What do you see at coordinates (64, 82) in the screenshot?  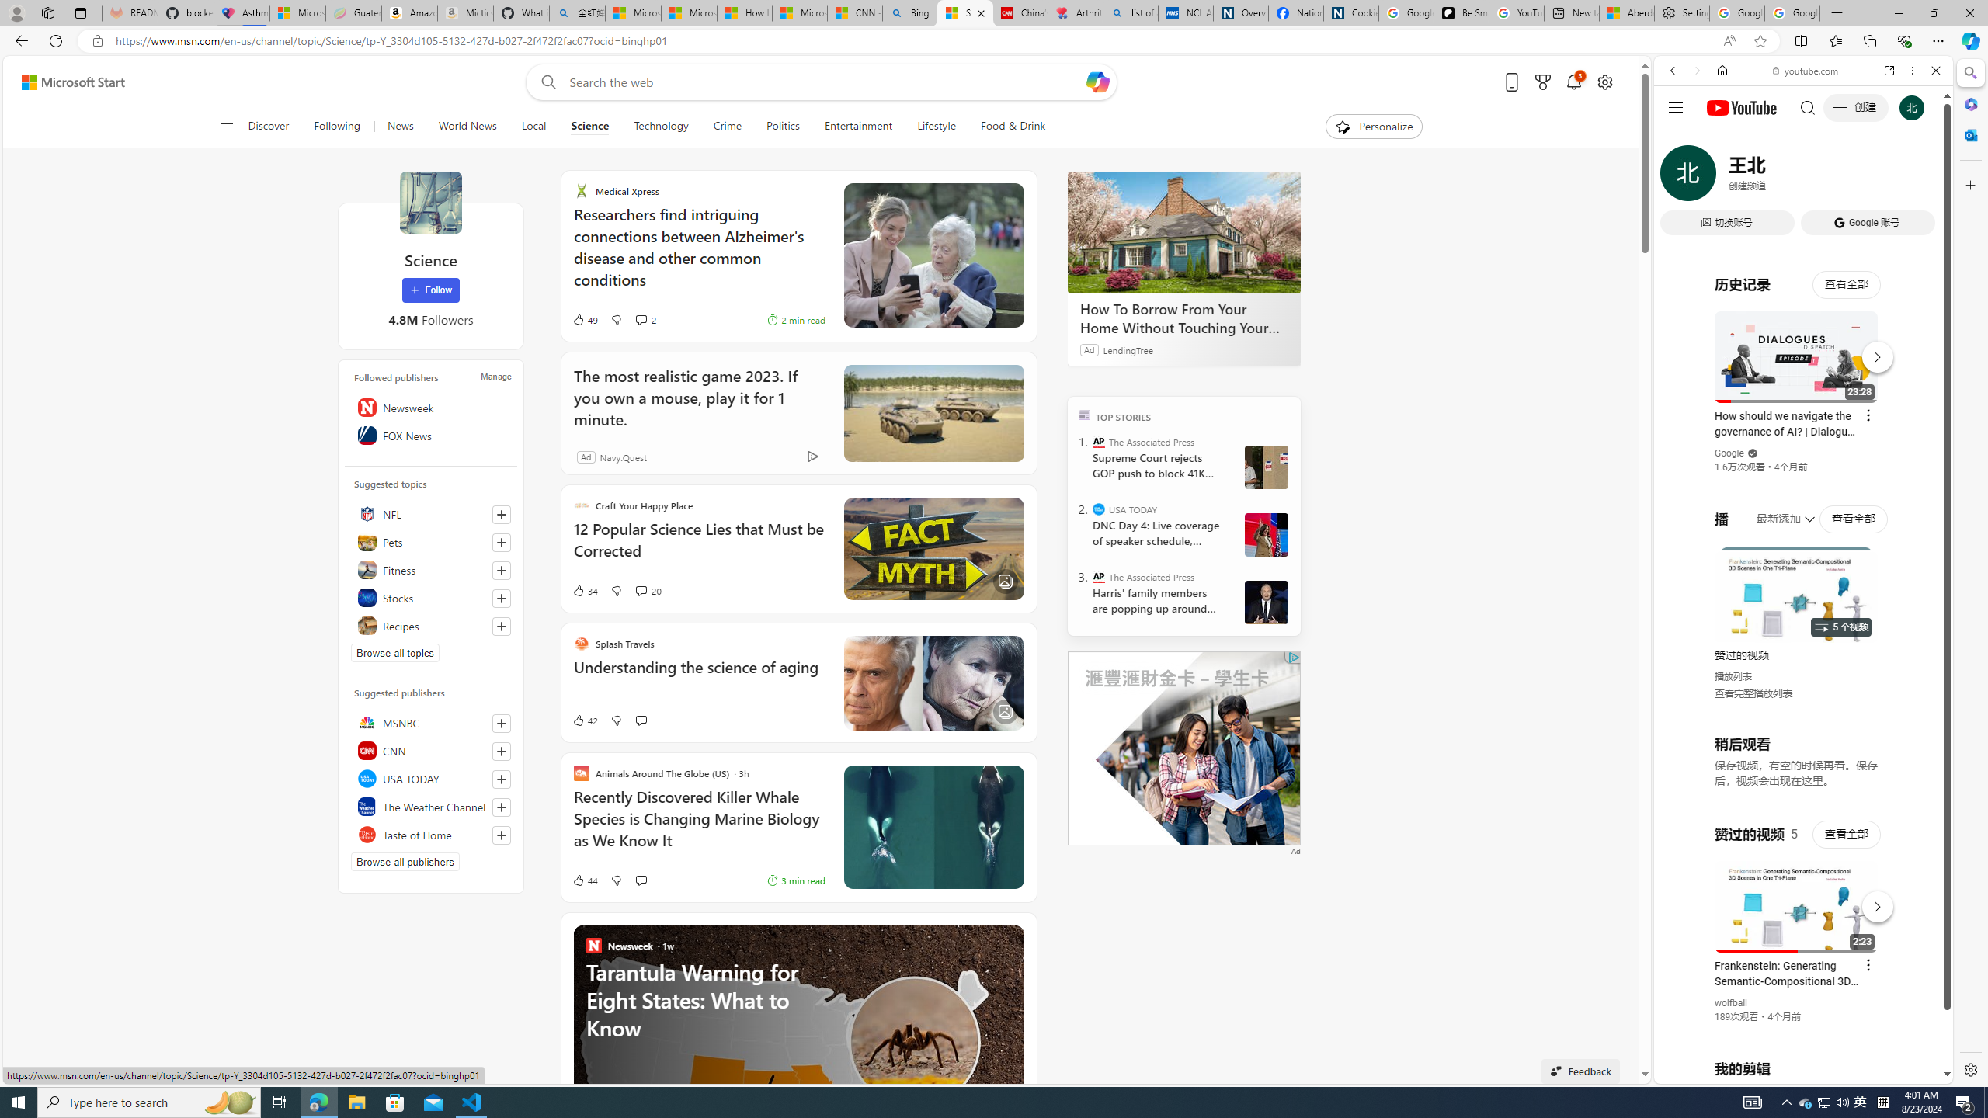 I see `Skip to footer` at bounding box center [64, 82].